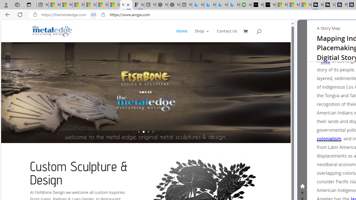 The height and width of the screenshot is (200, 356). What do you see at coordinates (328, 28) in the screenshot?
I see `A Story Map` at bounding box center [328, 28].